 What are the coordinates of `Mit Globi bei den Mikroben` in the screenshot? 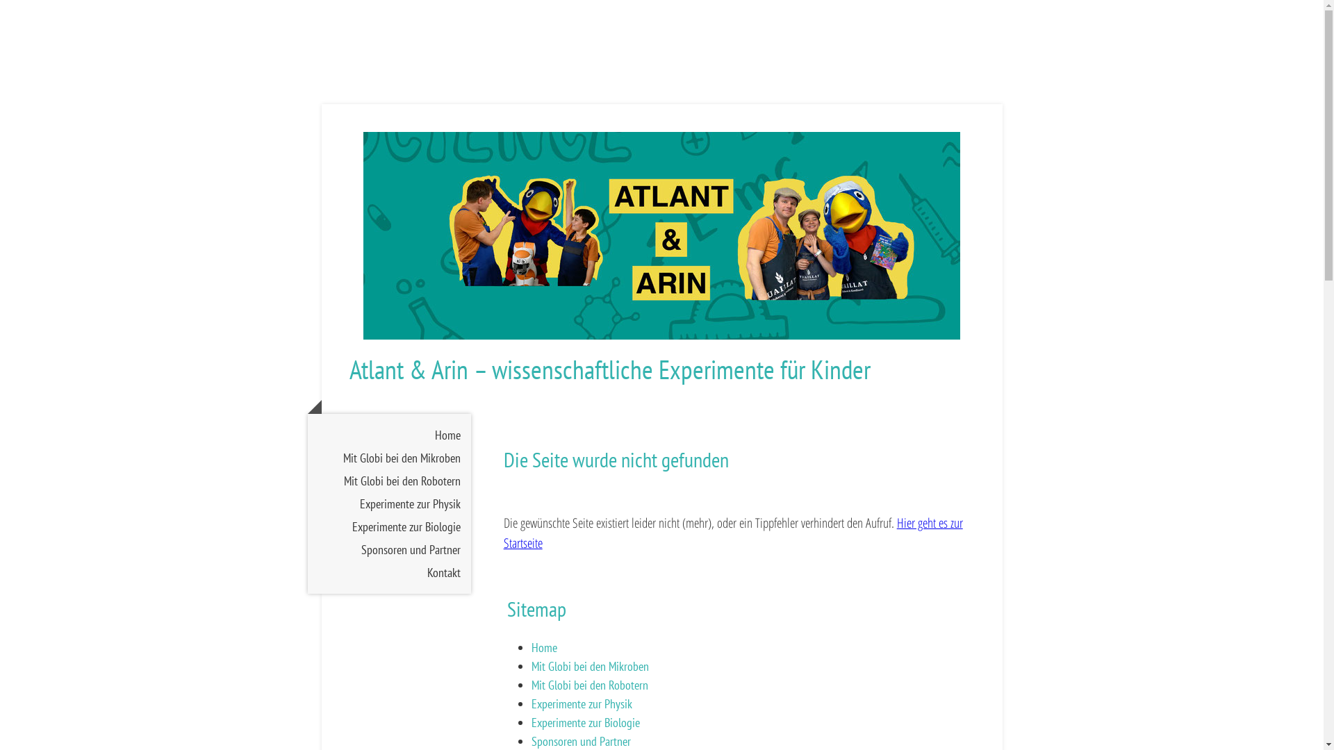 It's located at (389, 458).